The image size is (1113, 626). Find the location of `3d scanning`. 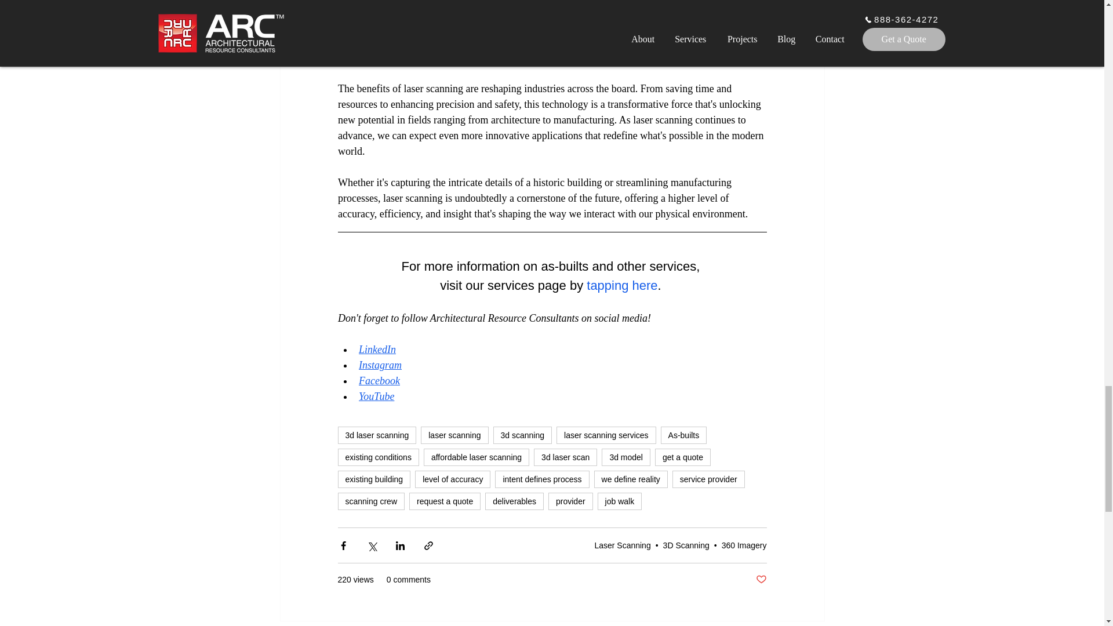

3d scanning is located at coordinates (522, 435).